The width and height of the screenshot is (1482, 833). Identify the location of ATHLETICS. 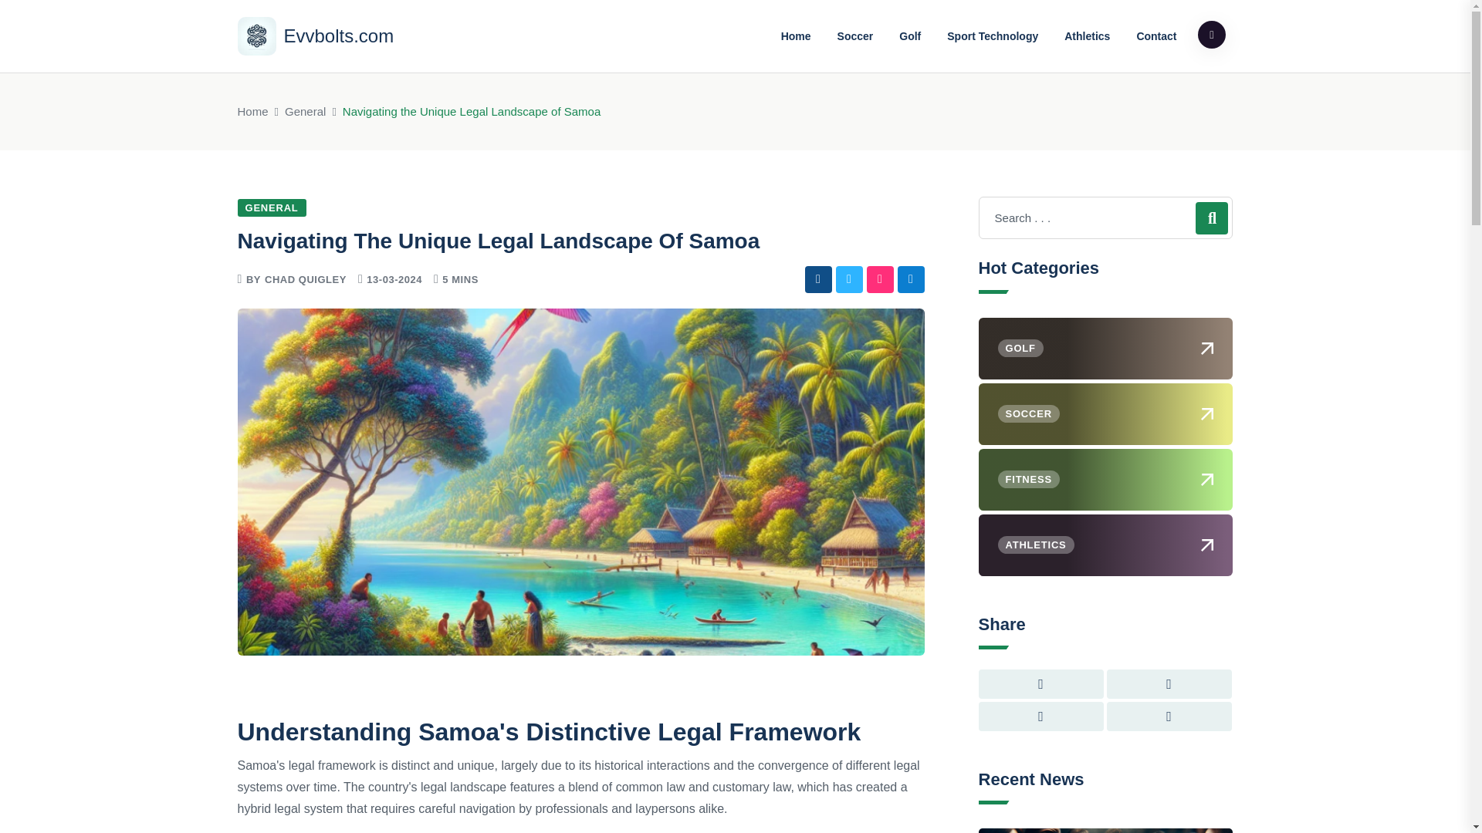
(1105, 545).